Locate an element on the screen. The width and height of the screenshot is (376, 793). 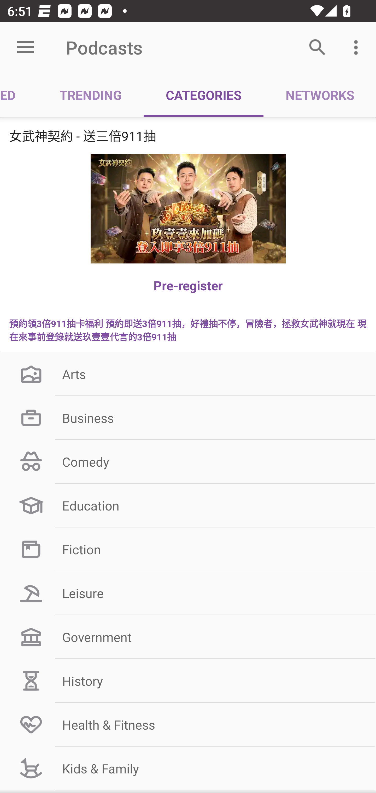
CATEGORIES is located at coordinates (204, 94).